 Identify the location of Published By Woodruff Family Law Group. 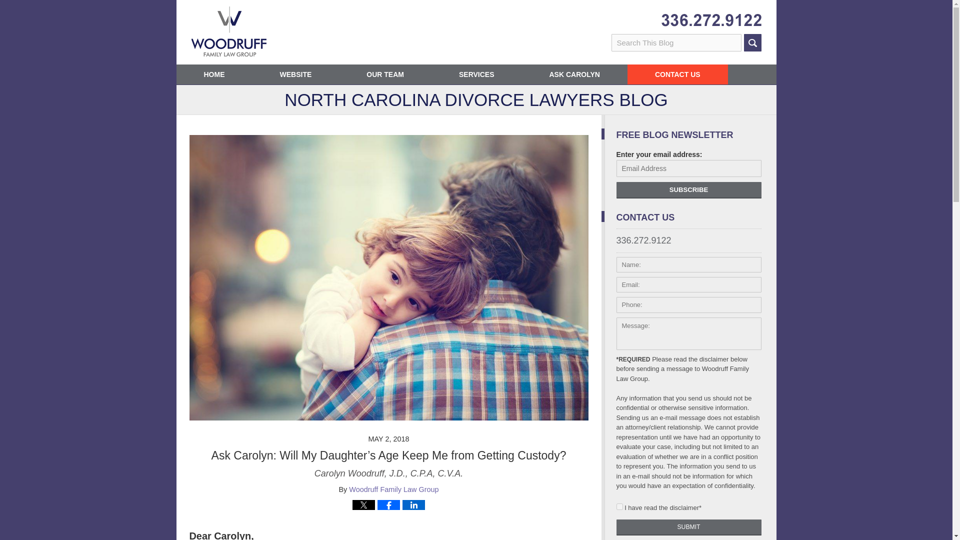
(711, 20).